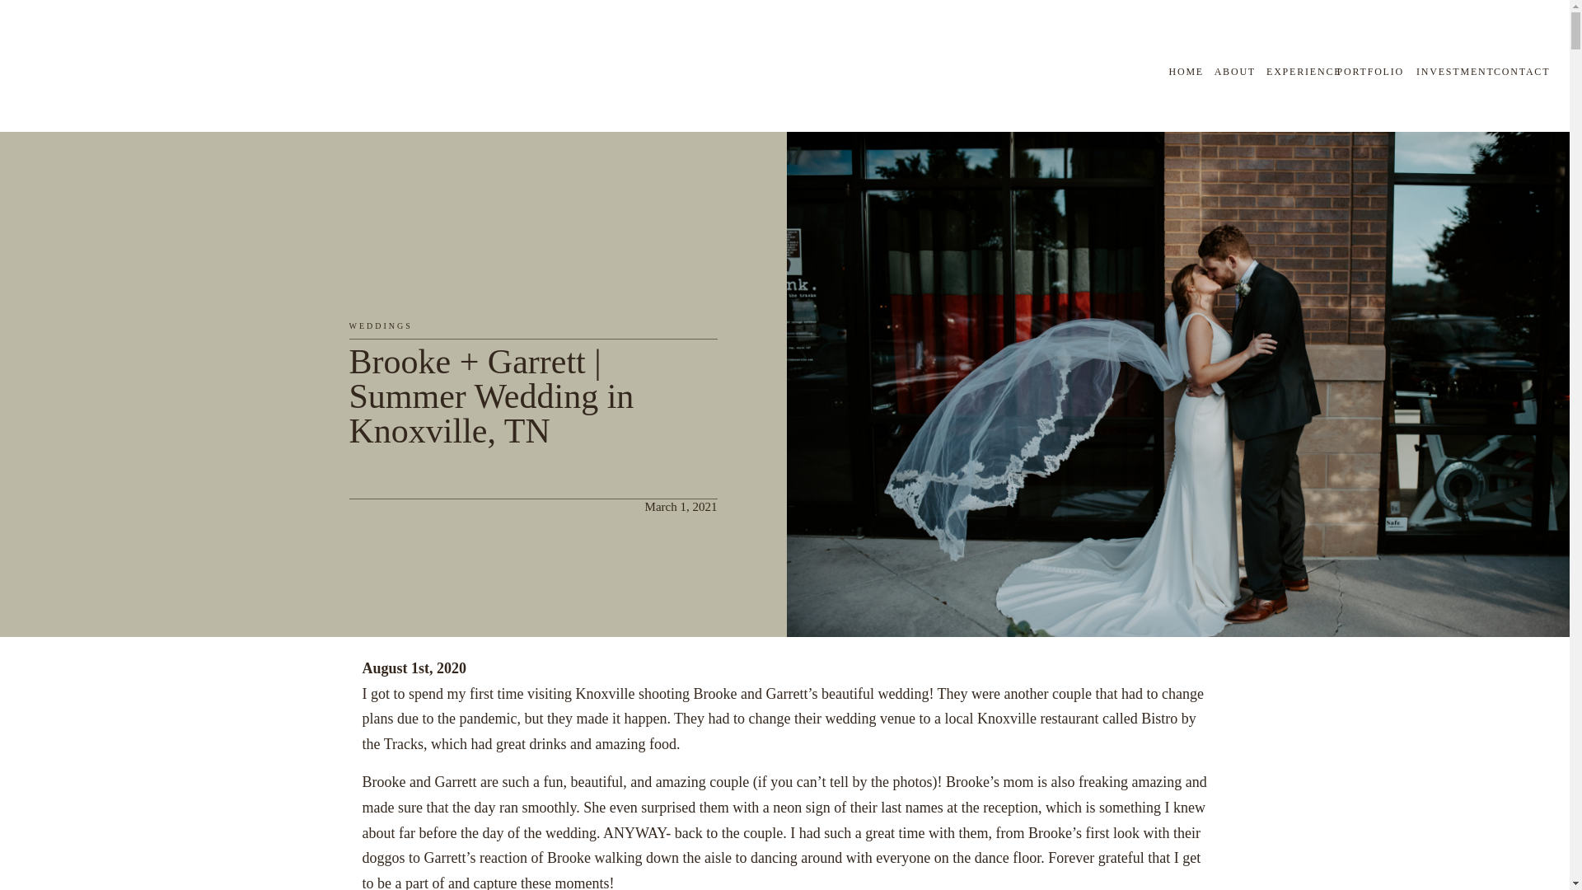  What do you see at coordinates (1366, 71) in the screenshot?
I see `PORTFOLIO` at bounding box center [1366, 71].